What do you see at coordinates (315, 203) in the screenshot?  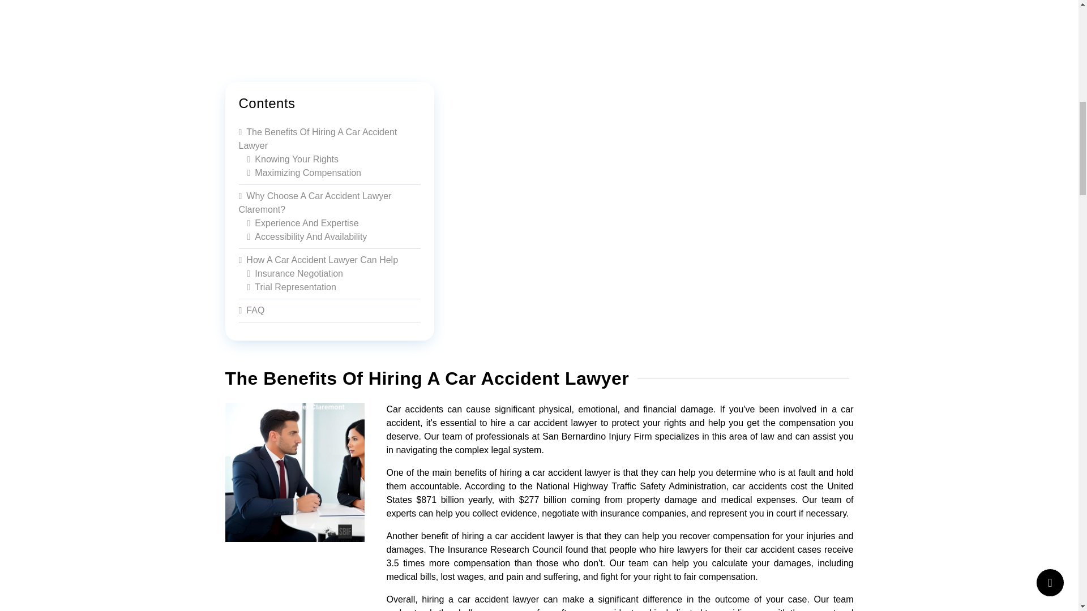 I see `Why Choose A Car Accident Lawyer Claremont?` at bounding box center [315, 203].